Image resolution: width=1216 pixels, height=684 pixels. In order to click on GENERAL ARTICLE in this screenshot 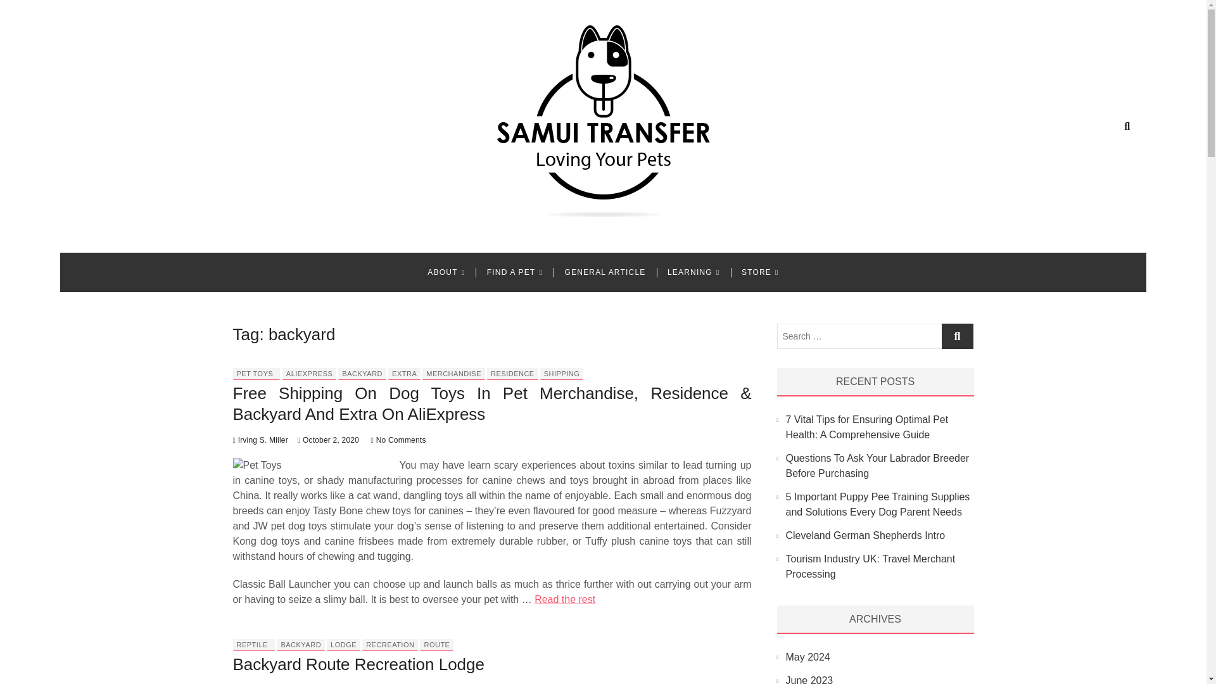, I will do `click(604, 272)`.